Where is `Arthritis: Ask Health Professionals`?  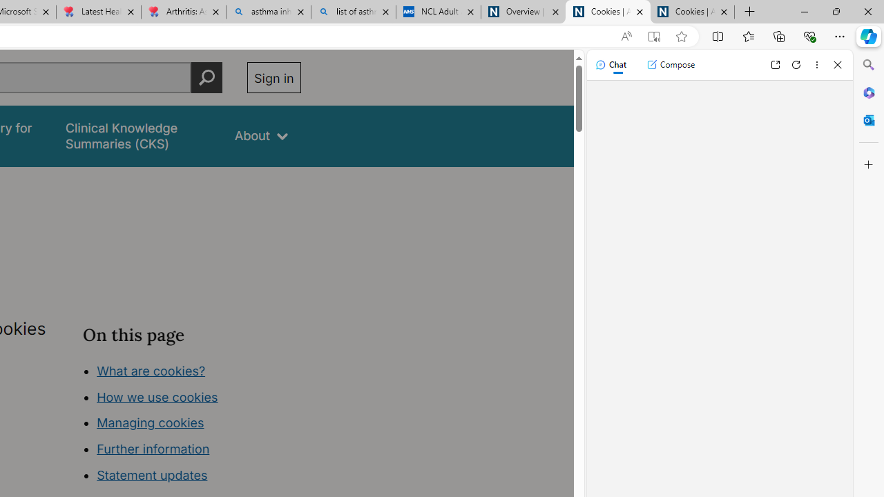
Arthritis: Ask Health Professionals is located at coordinates (183, 12).